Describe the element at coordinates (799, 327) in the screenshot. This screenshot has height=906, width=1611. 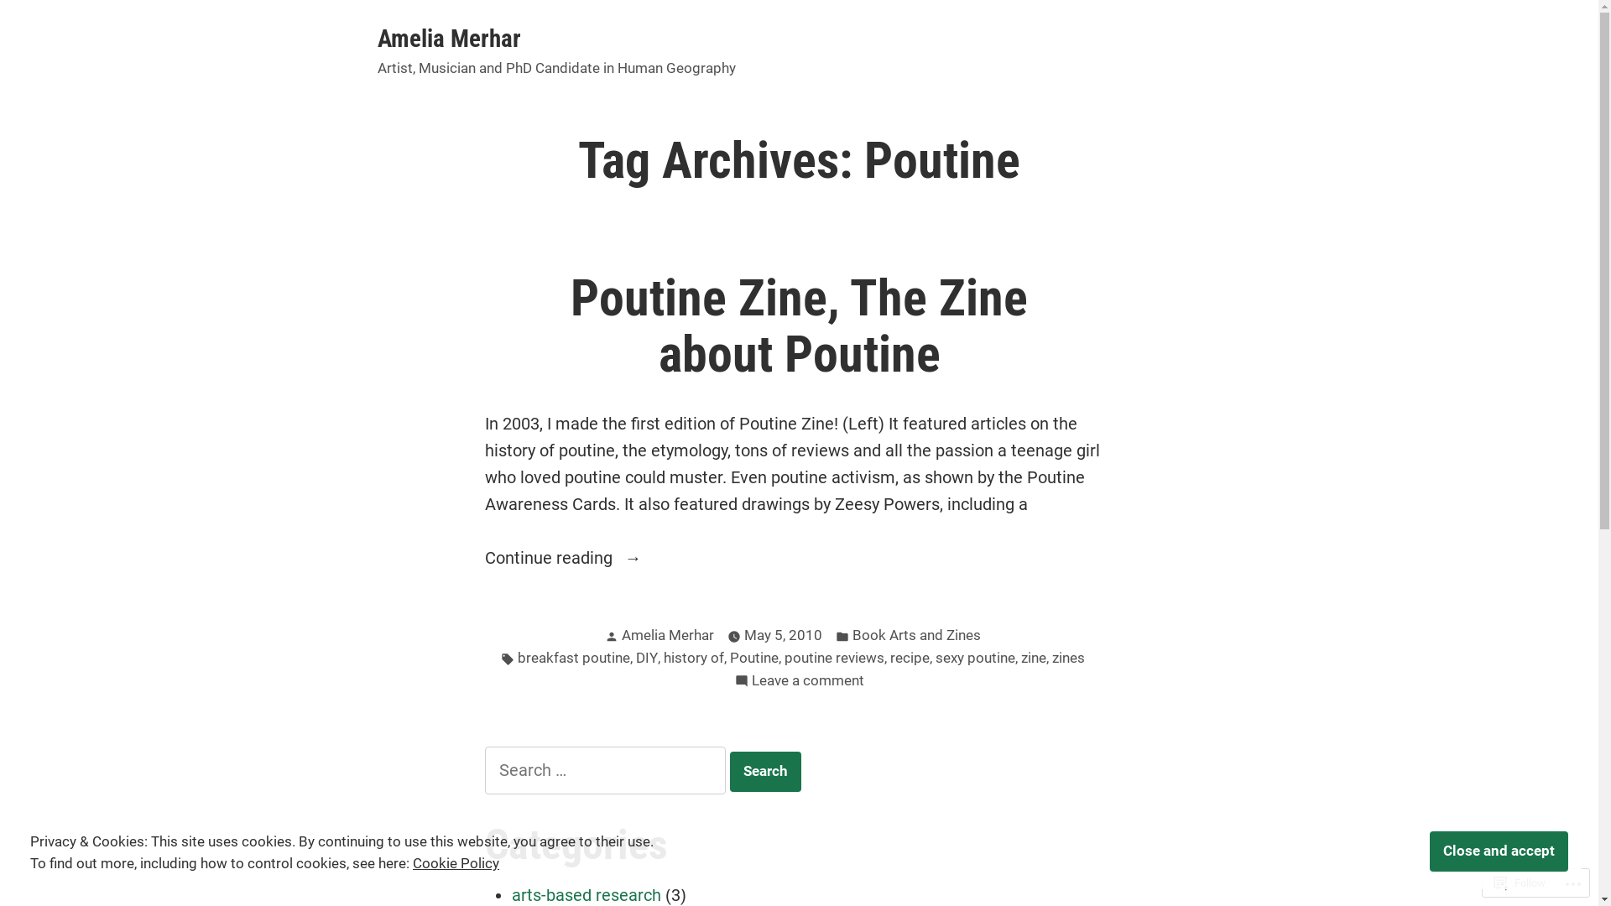
I see `Poutine Zine, The Zine about Poutine` at that location.